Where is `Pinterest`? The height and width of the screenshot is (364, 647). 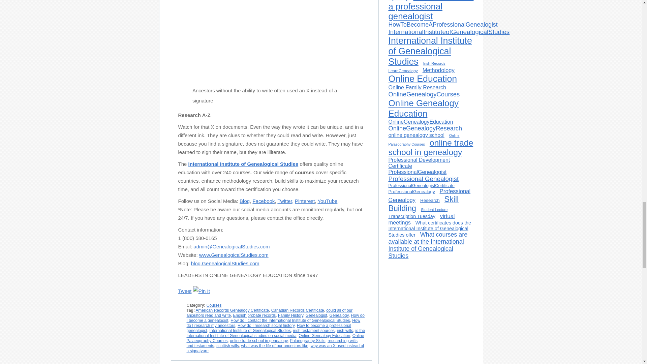 Pinterest is located at coordinates (305, 201).